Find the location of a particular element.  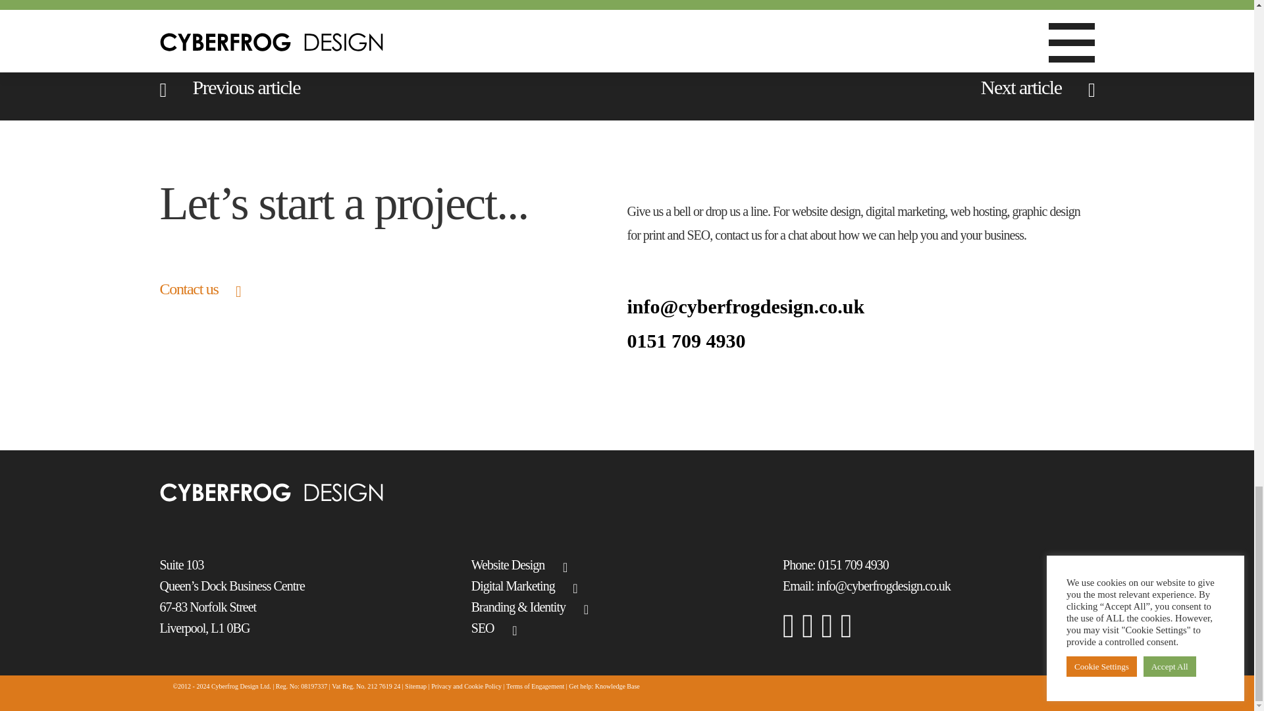

Contact us is located at coordinates (199, 288).